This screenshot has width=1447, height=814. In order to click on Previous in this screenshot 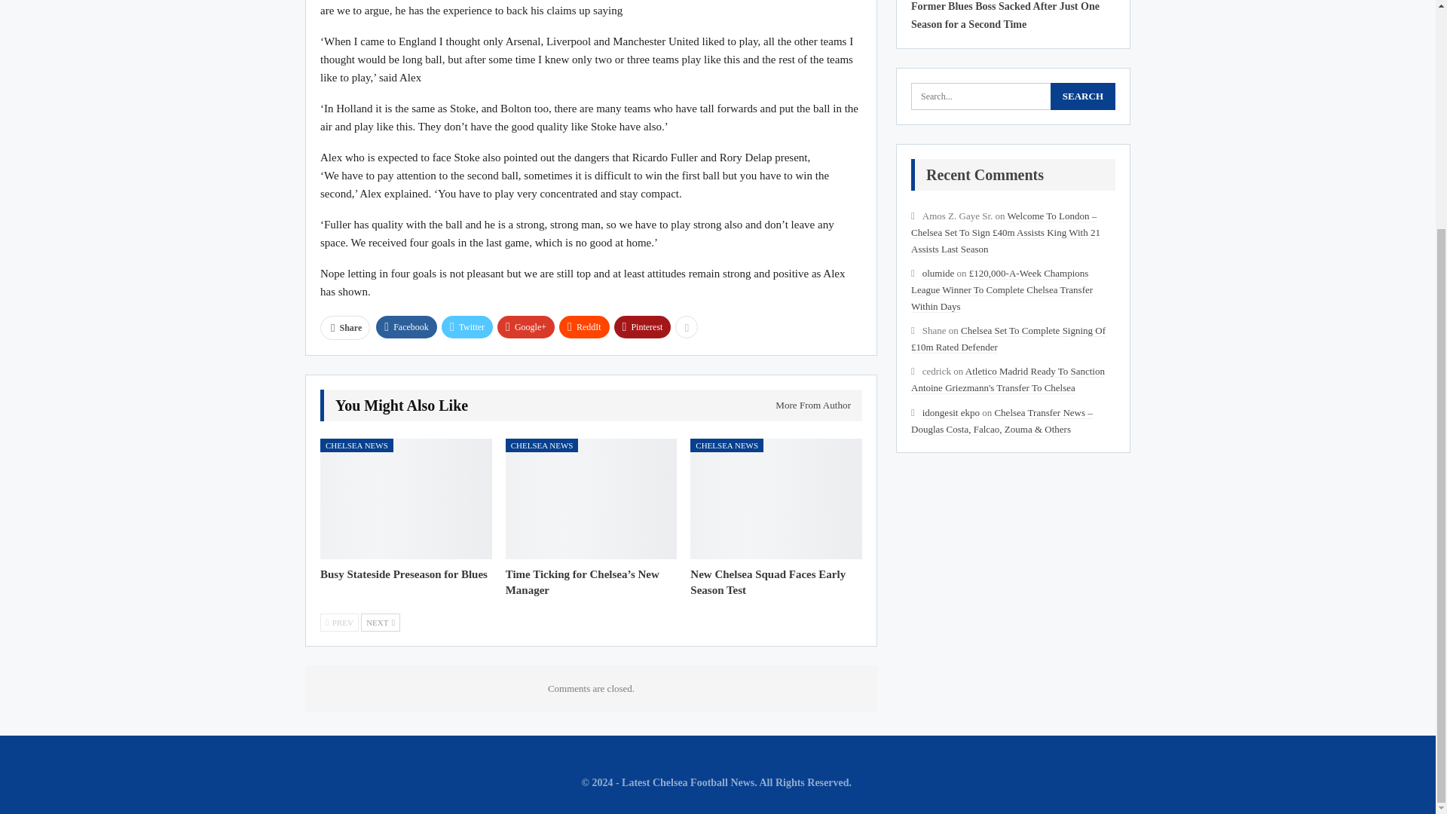, I will do `click(339, 623)`.